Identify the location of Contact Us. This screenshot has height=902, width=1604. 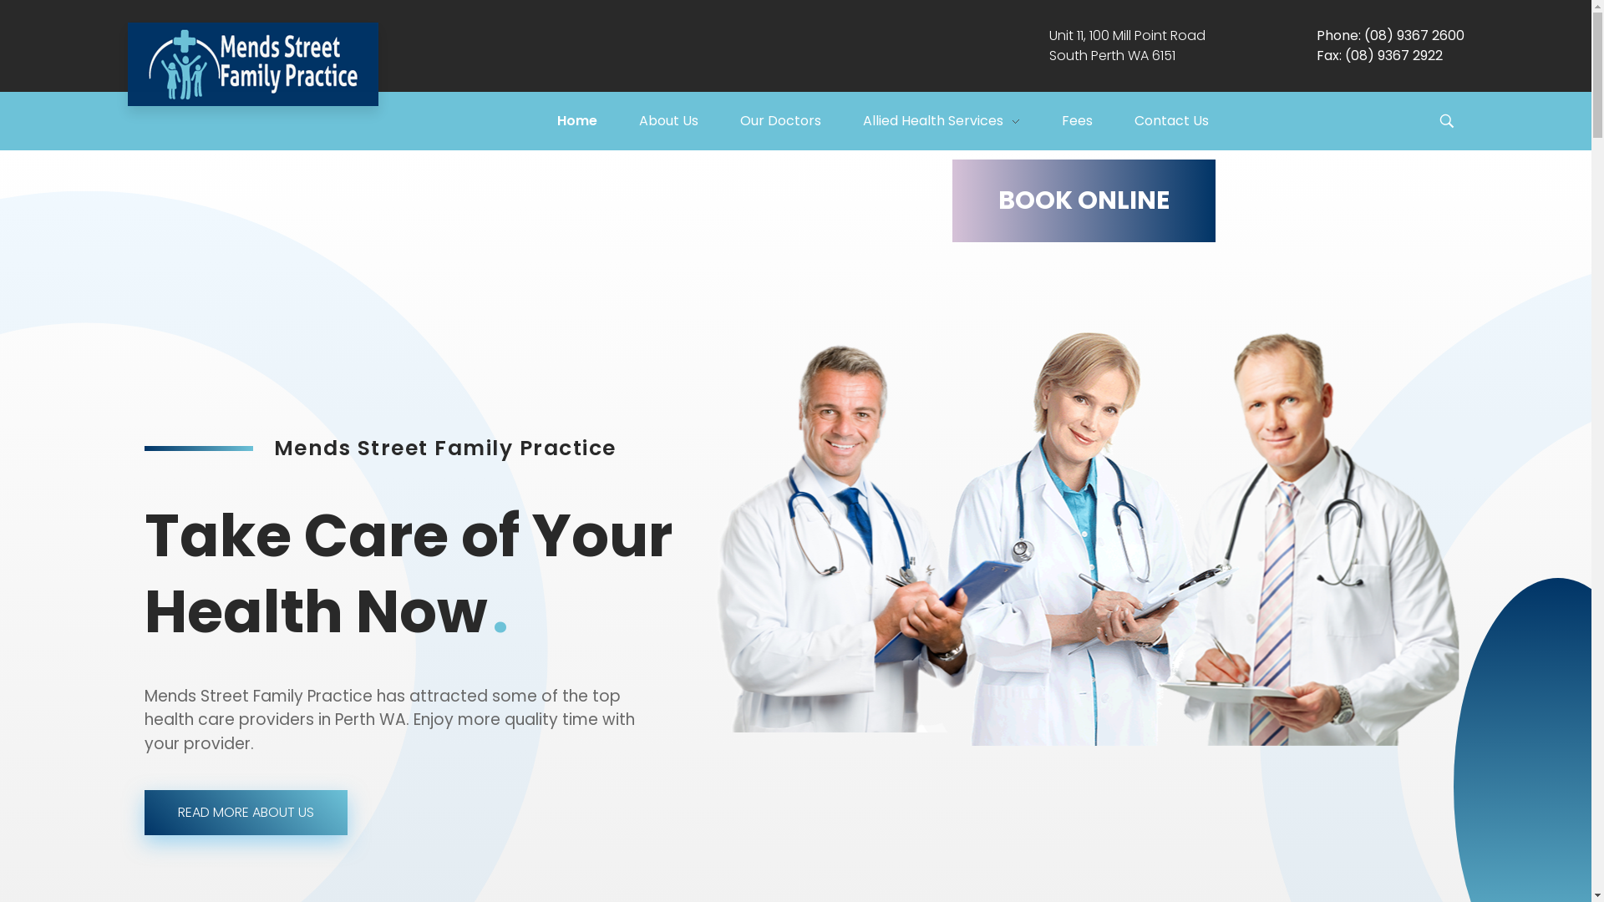
(1193, 121).